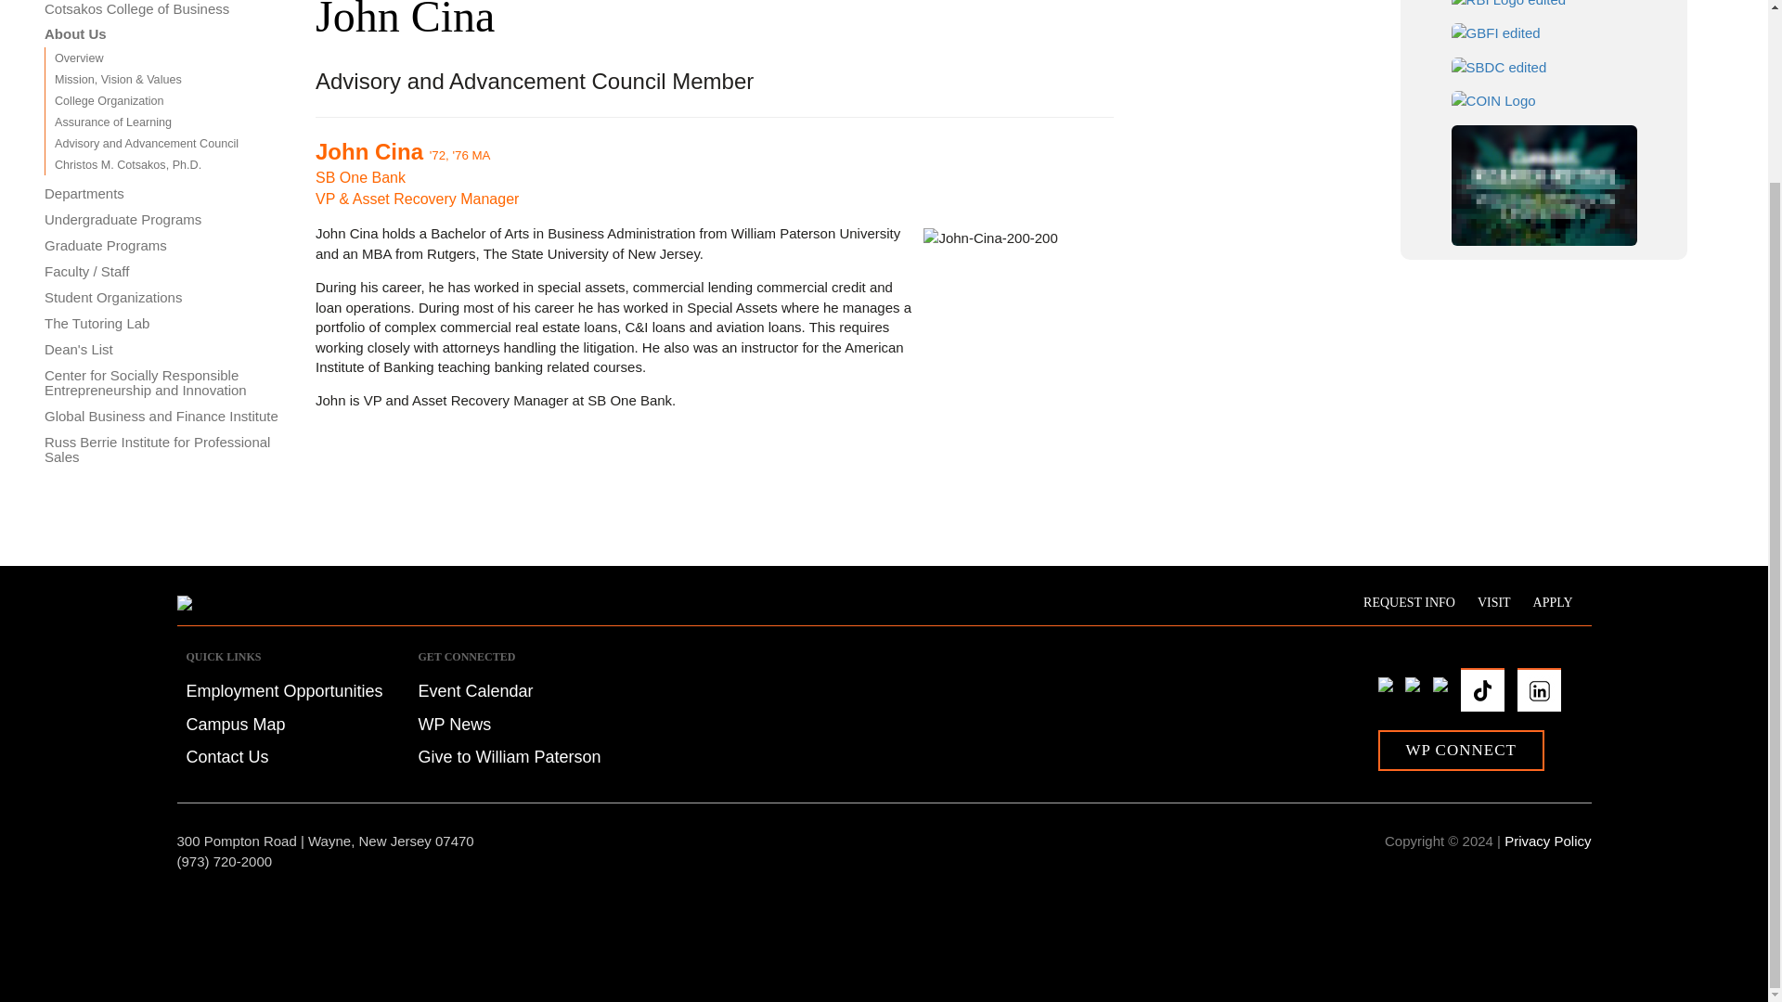 The image size is (1782, 1002). What do you see at coordinates (1543, 100) in the screenshot?
I see `COIN Home` at bounding box center [1543, 100].